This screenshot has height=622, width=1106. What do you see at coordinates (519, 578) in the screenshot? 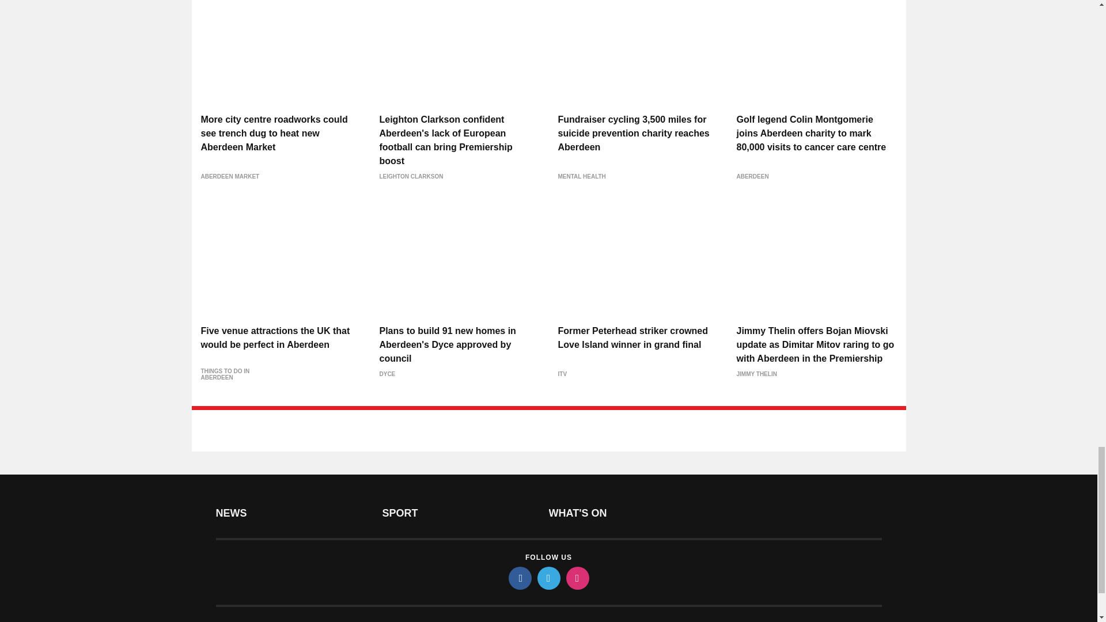
I see `facebook` at bounding box center [519, 578].